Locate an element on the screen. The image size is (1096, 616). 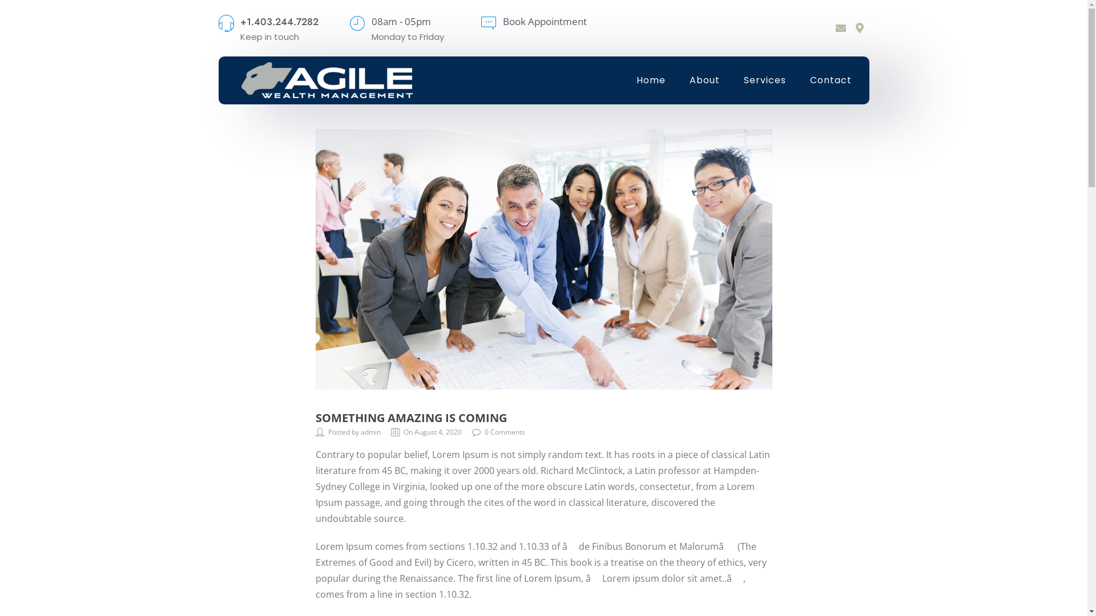
Home is located at coordinates (651, 80).